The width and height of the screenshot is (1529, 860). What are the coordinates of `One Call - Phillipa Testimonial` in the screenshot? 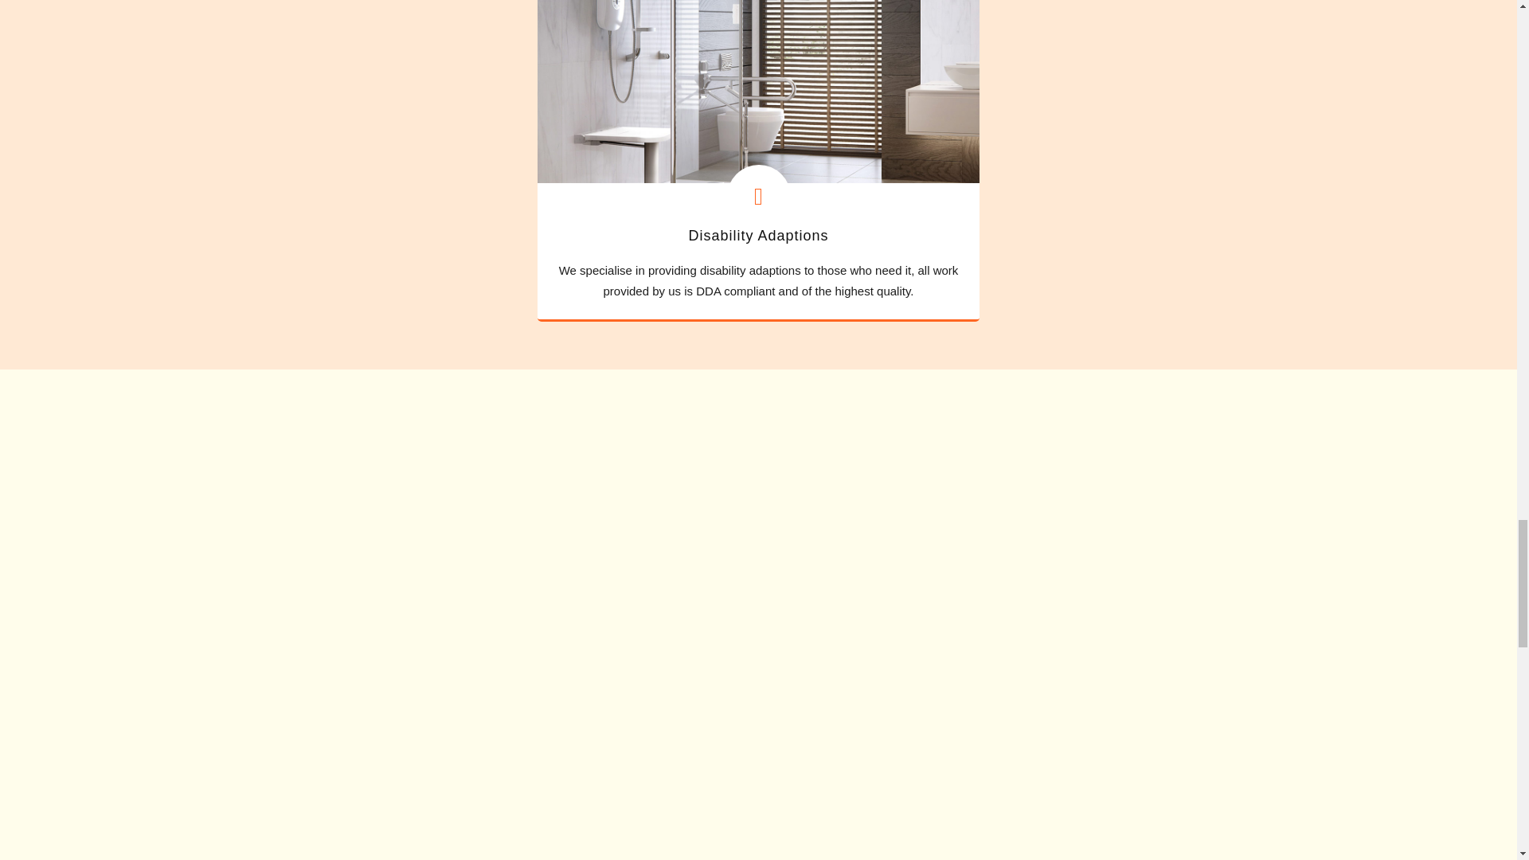 It's located at (448, 788).